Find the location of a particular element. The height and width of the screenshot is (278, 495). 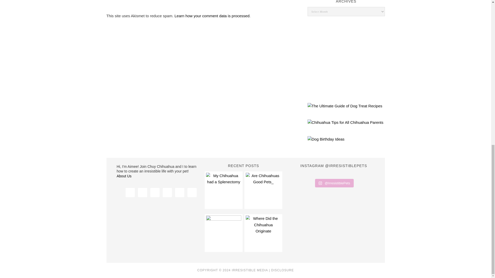

Where Did the Chihuahua Originate? is located at coordinates (263, 233).